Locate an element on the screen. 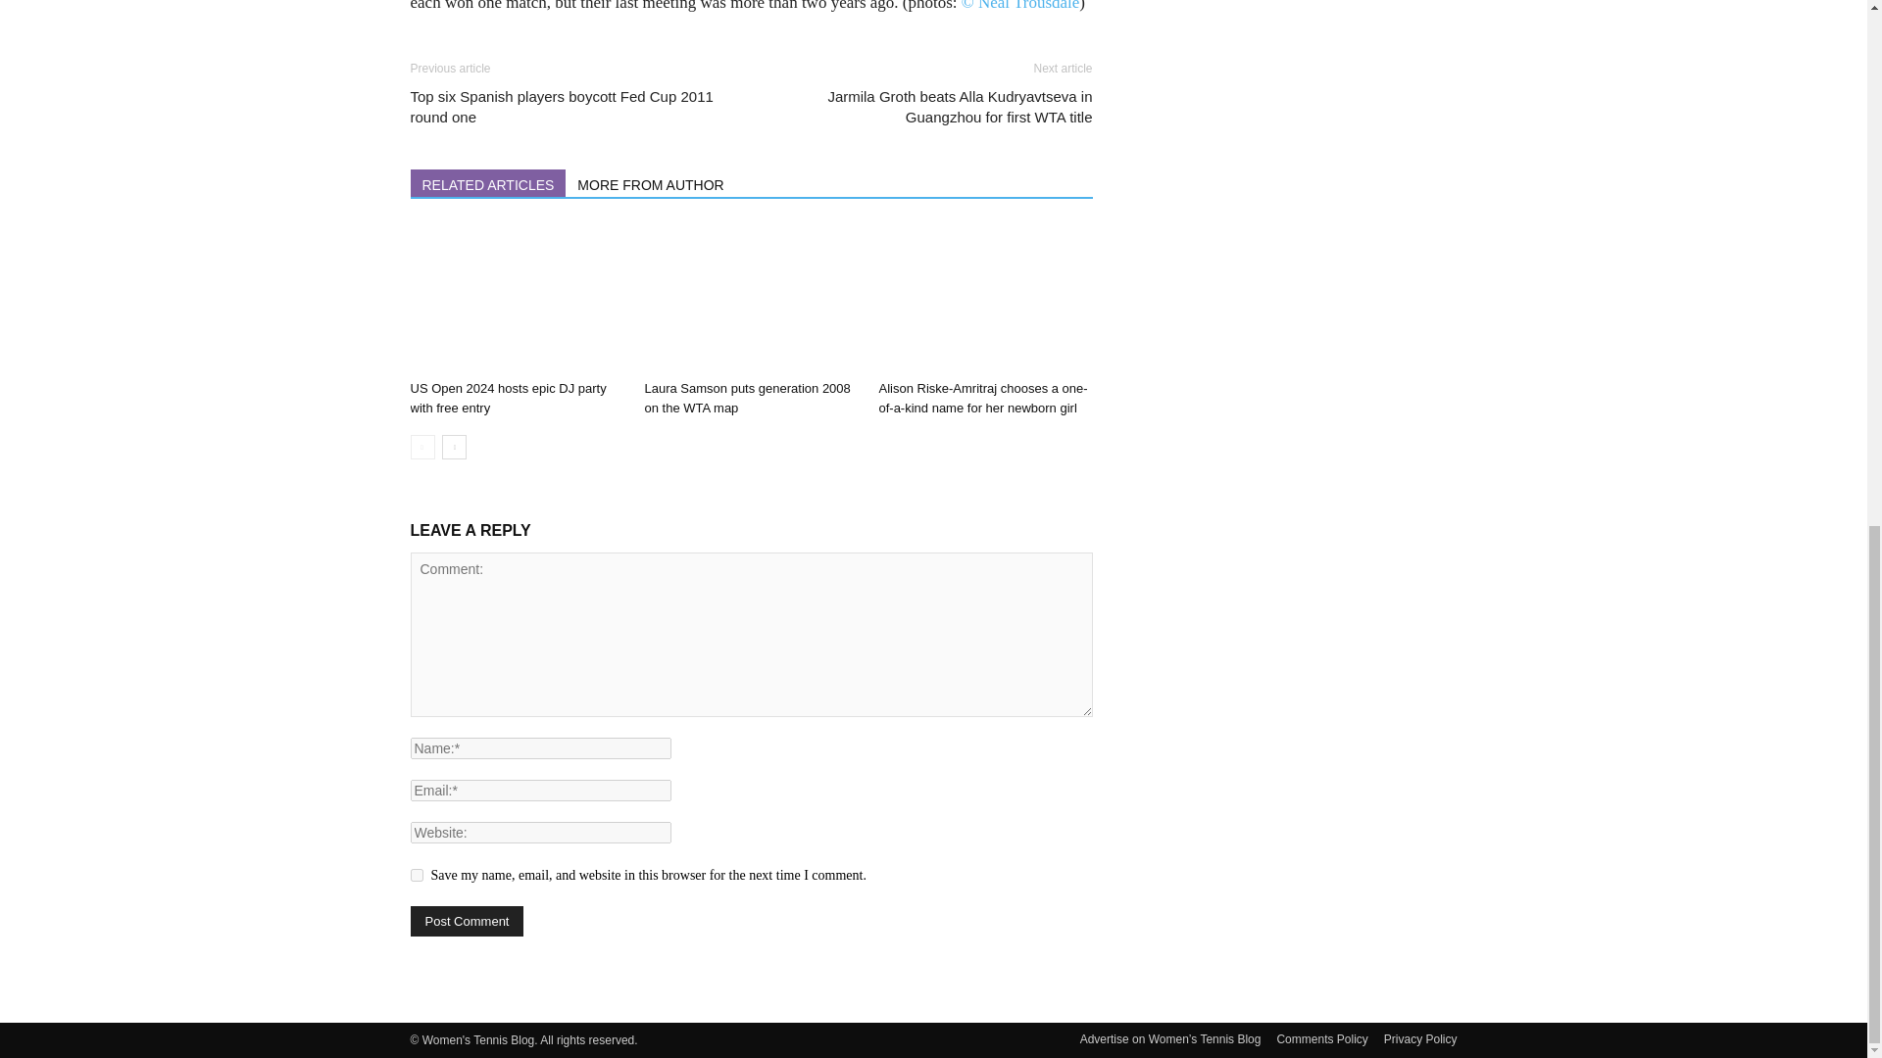  Laura Samson puts generation 2008 on the WTA map is located at coordinates (751, 299).